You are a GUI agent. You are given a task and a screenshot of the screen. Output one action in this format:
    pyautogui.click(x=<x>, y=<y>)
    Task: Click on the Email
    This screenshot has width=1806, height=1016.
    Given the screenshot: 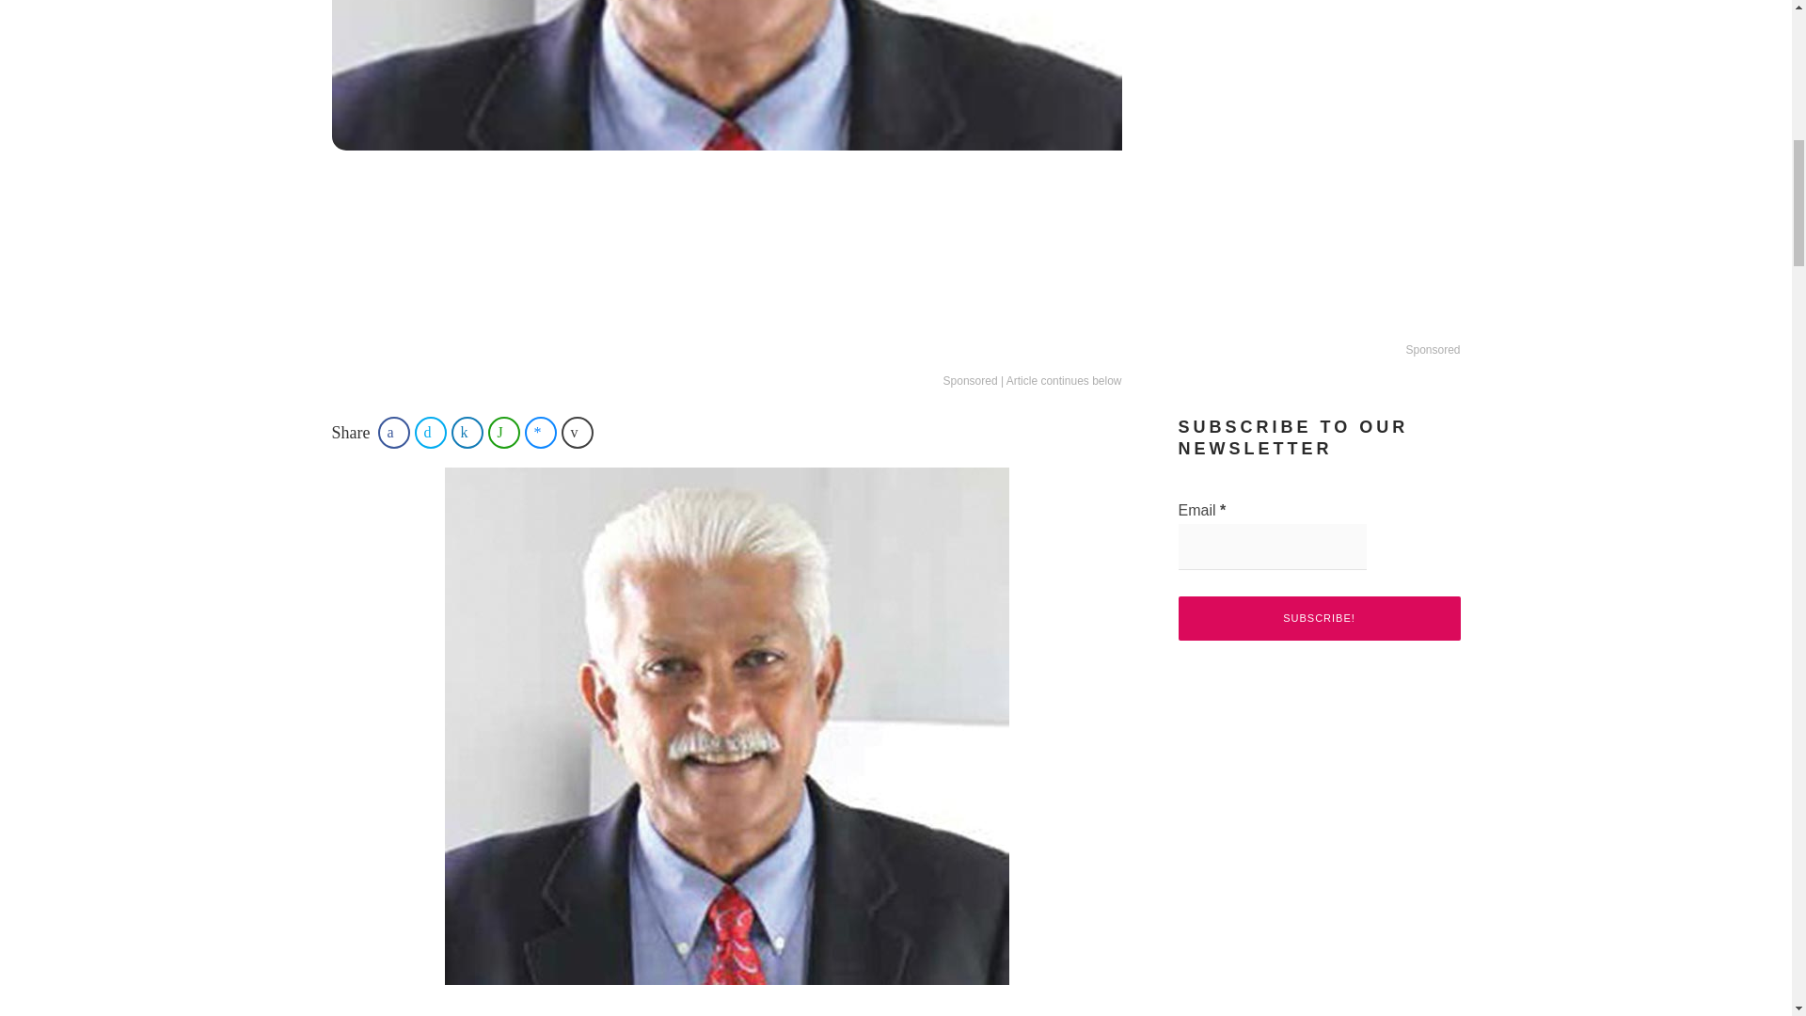 What is the action you would take?
    pyautogui.click(x=1271, y=547)
    